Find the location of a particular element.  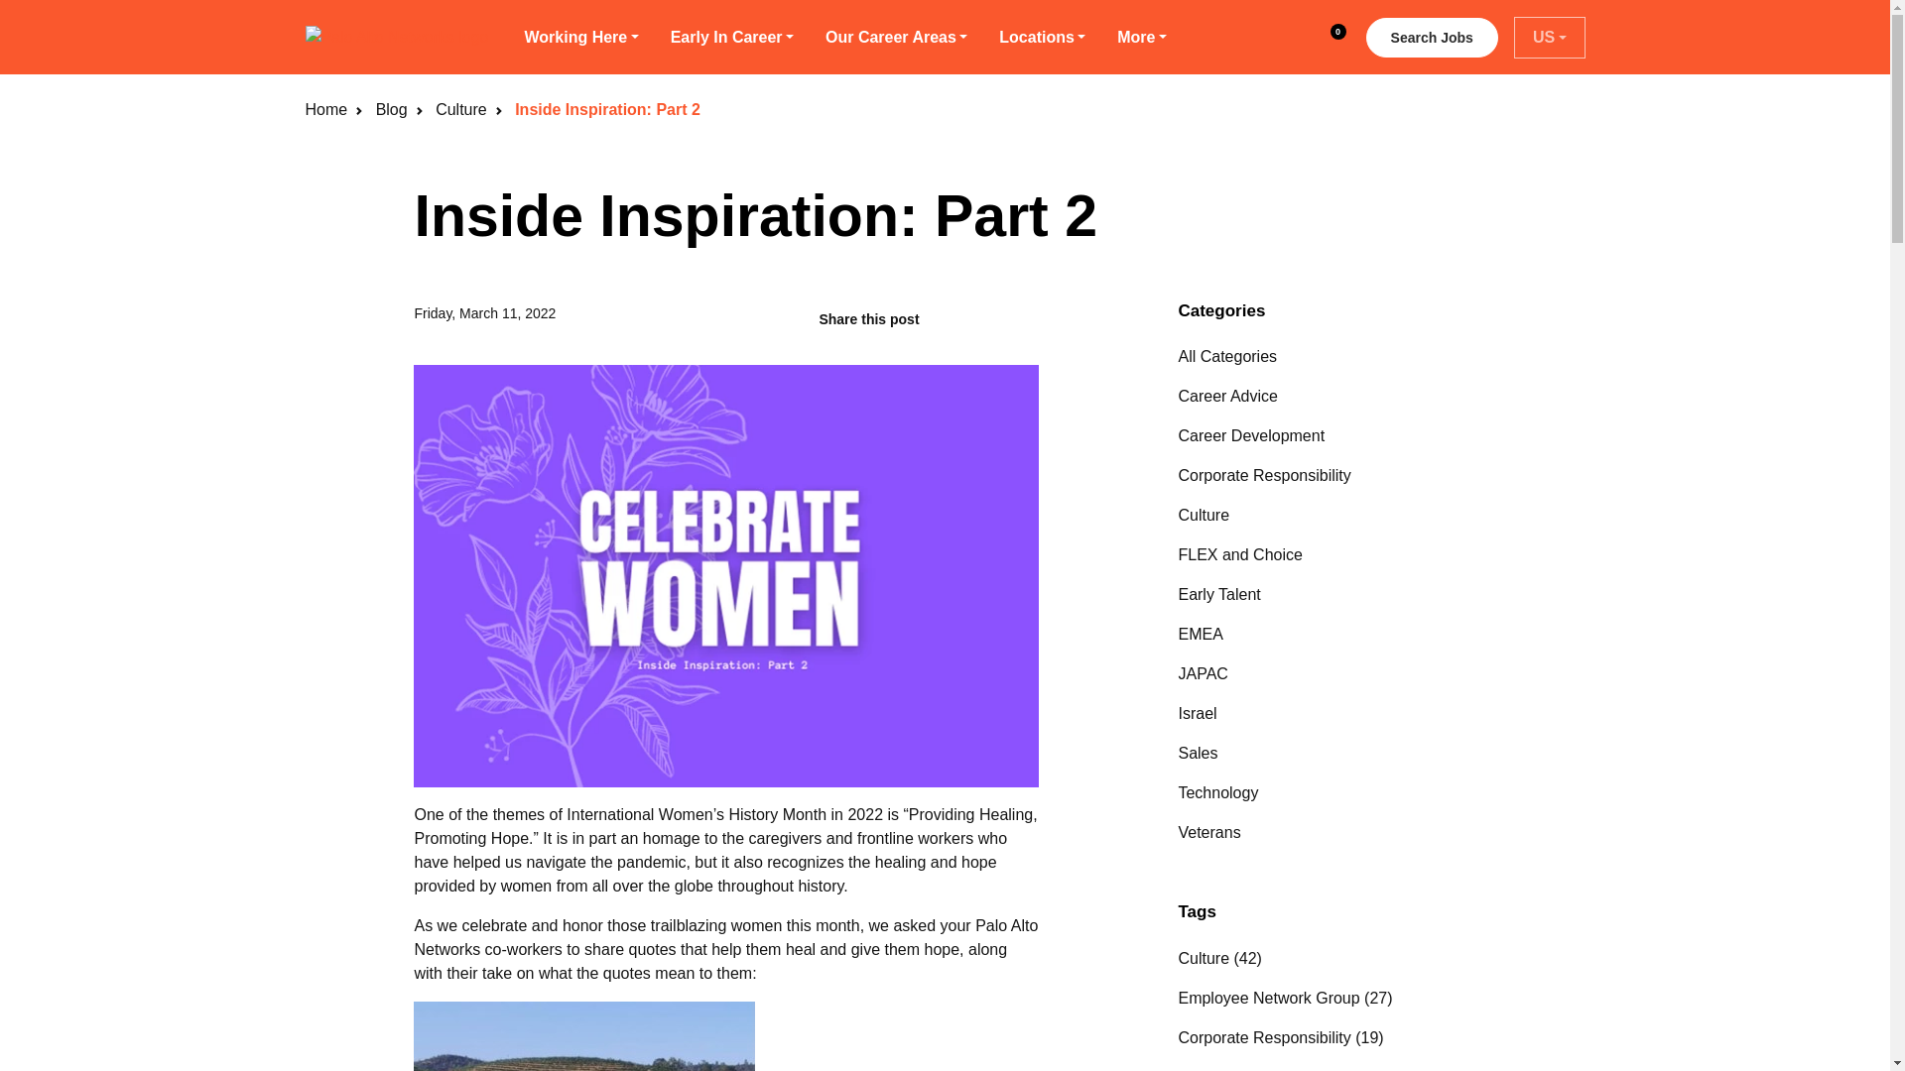

Blog is located at coordinates (391, 109).